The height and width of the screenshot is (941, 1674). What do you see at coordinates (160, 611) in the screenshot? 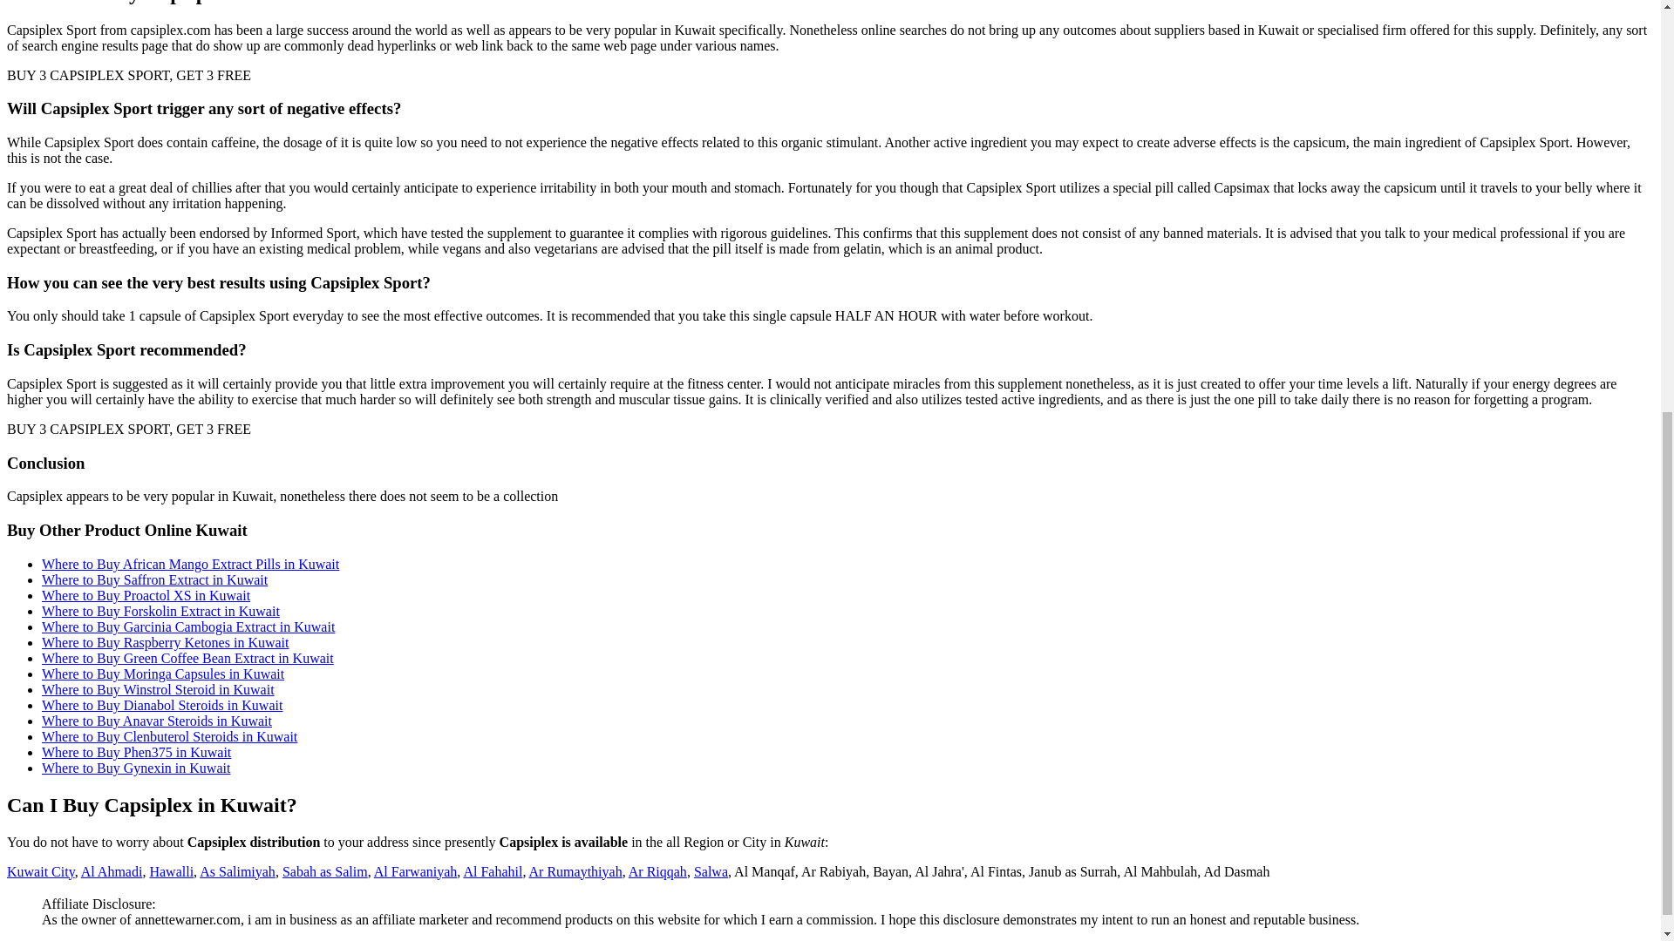
I see `Best Place to Buy forskolin online Kuwait` at bounding box center [160, 611].